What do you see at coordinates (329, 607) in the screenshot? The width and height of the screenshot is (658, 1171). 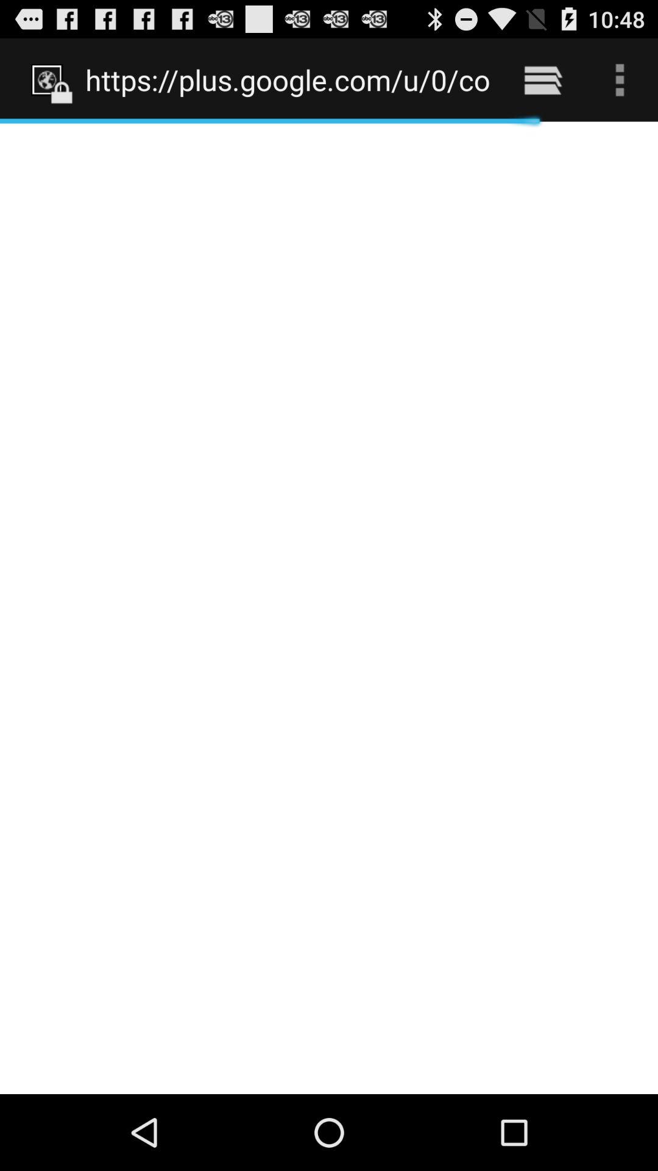 I see `tap the item at the center` at bounding box center [329, 607].